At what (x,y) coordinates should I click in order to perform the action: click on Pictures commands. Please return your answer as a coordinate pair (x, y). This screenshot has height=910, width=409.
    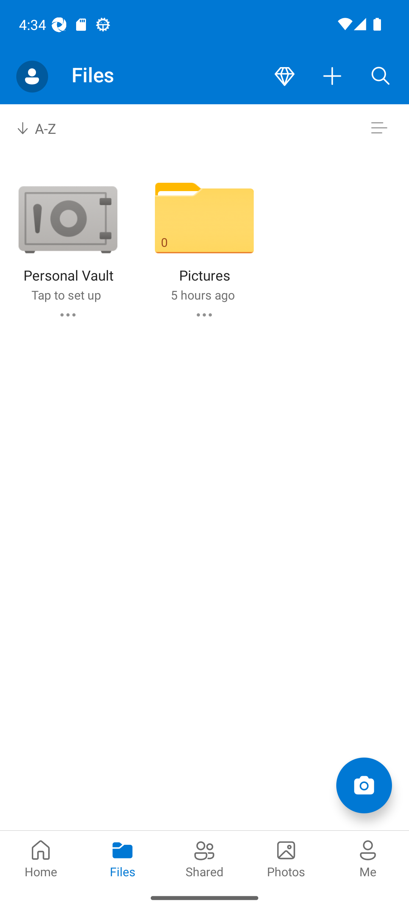
    Looking at the image, I should click on (204, 315).